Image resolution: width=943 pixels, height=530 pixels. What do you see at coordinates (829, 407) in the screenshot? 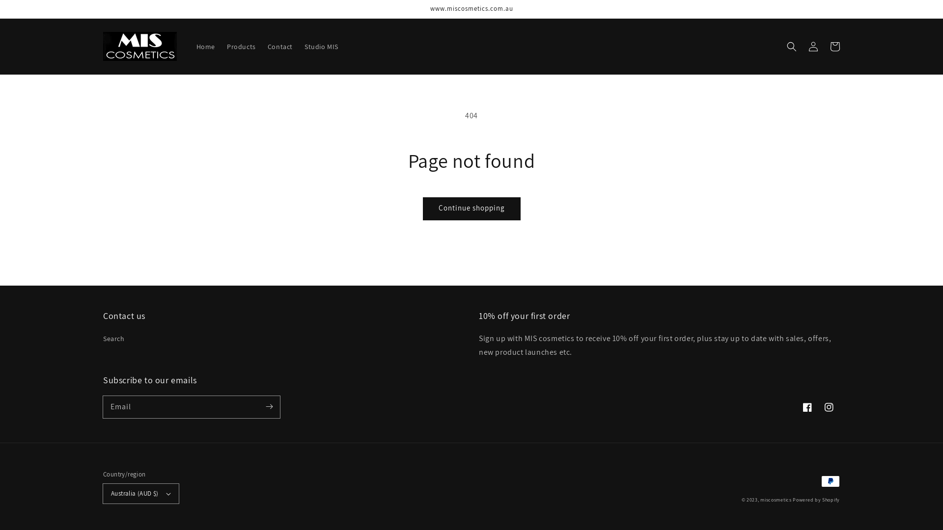
I see `Instagram` at bounding box center [829, 407].